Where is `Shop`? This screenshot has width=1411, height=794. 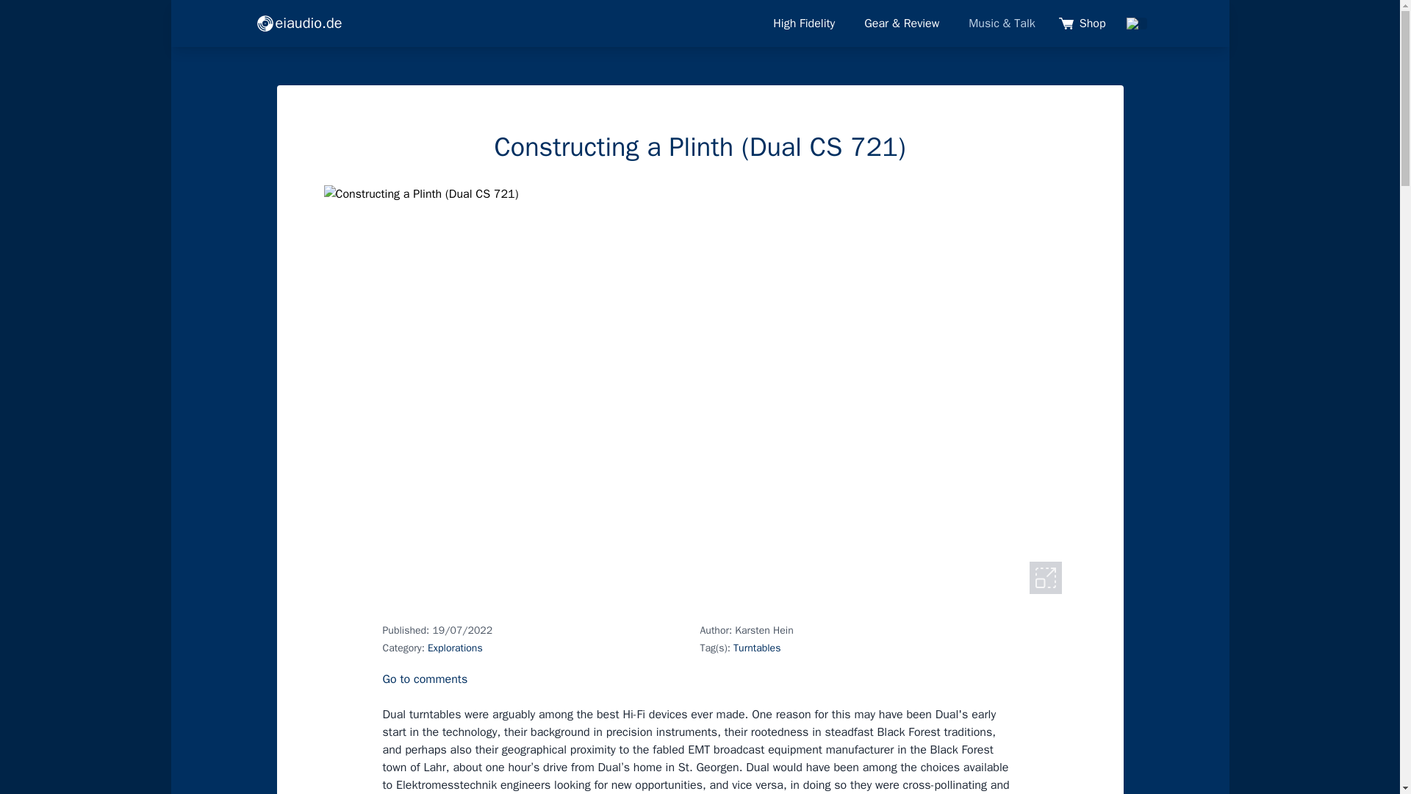
Shop is located at coordinates (1085, 24).